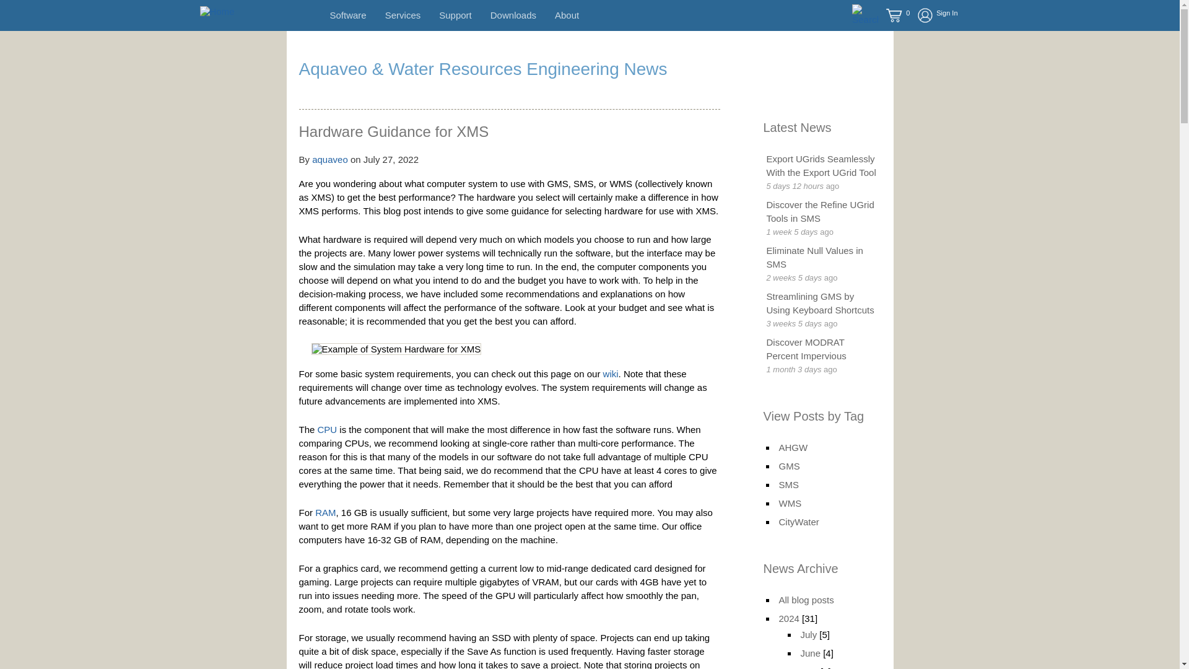 This screenshot has height=669, width=1189. I want to click on Sign In, so click(933, 15).